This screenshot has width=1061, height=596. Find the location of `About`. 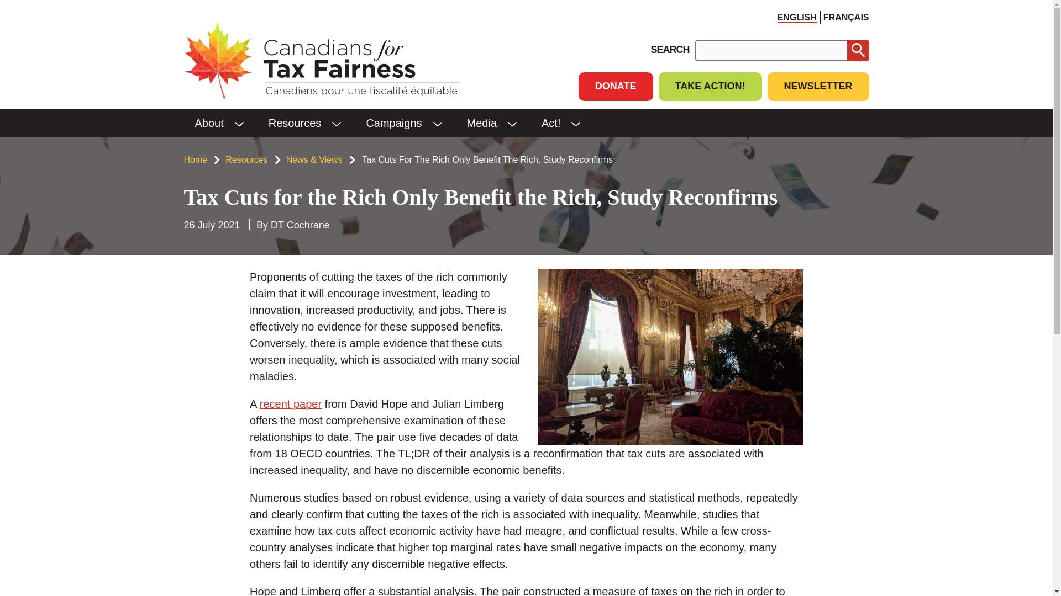

About is located at coordinates (204, 123).